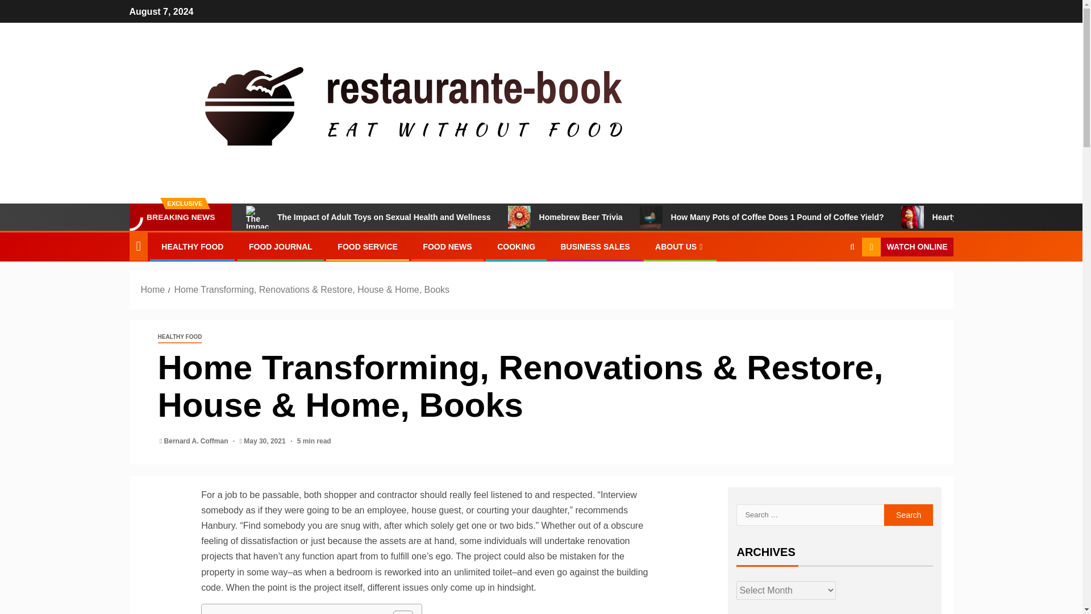 Image resolution: width=1091 pixels, height=614 pixels. What do you see at coordinates (651, 217) in the screenshot?
I see `How Many Pots of Coffee Does 1 Pound of Coffee Yield?` at bounding box center [651, 217].